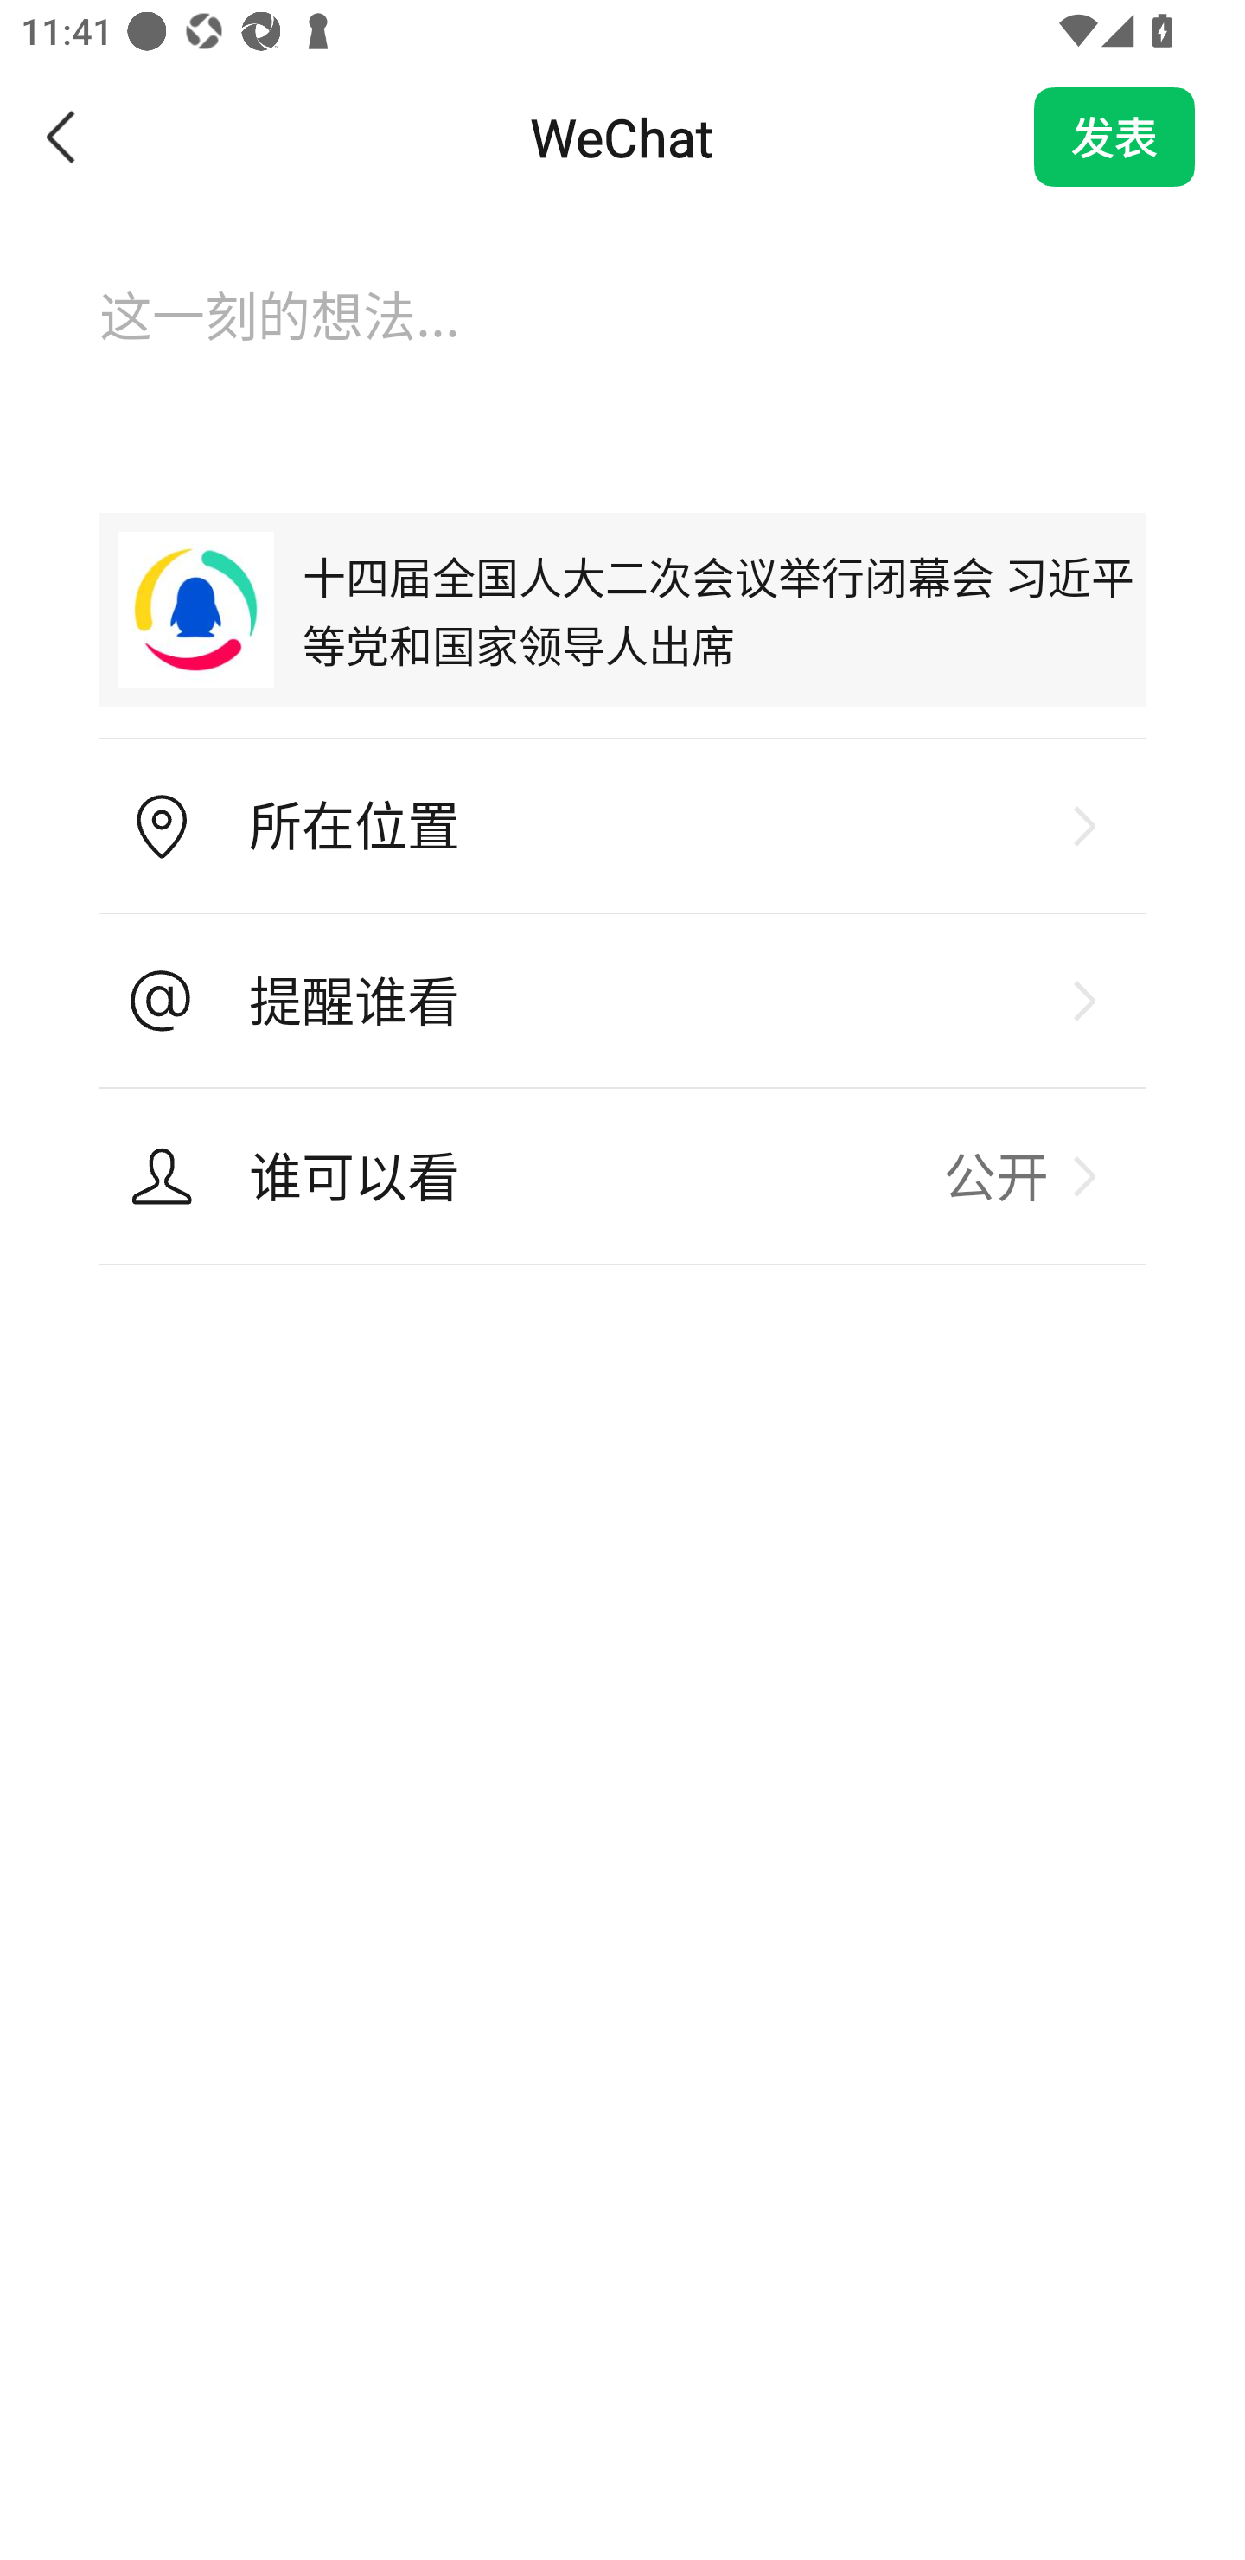 This screenshot has width=1245, height=2560. I want to click on 谁可以看 公开, so click(622, 1176).